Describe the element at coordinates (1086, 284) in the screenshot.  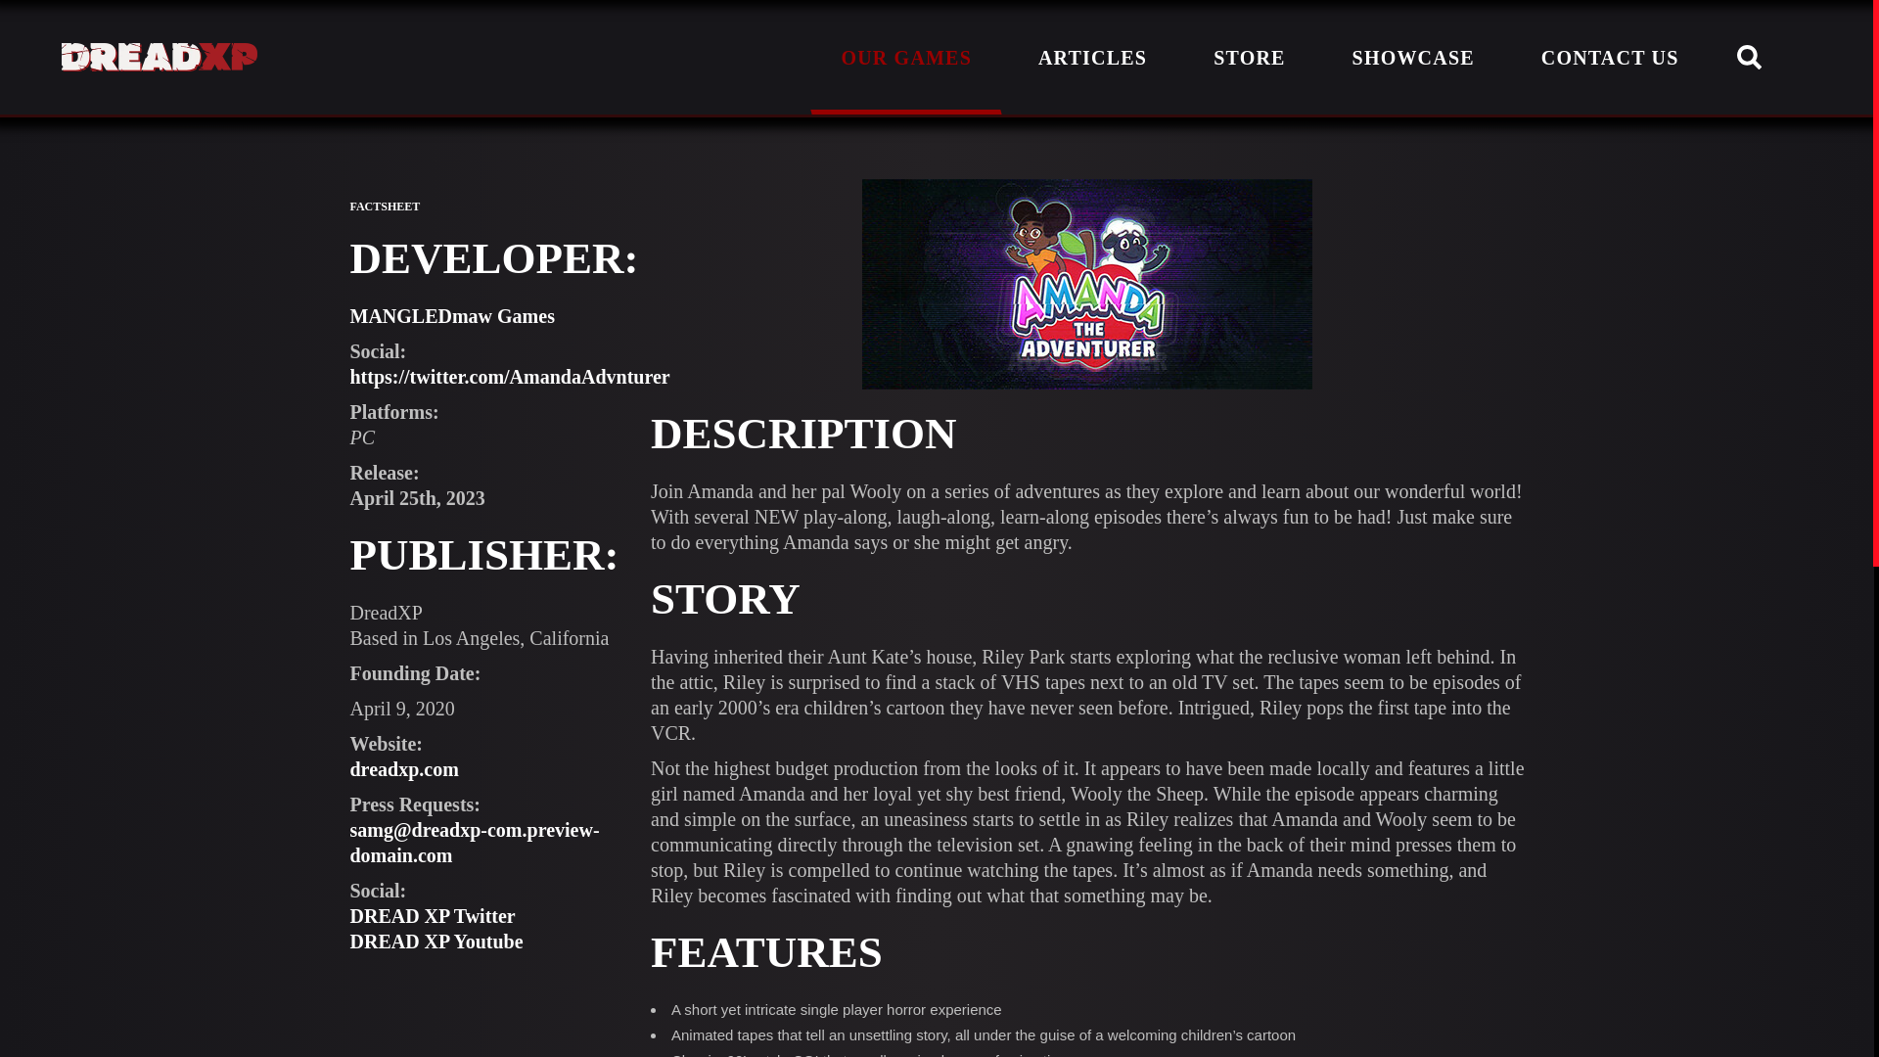
I see `Amanda the Adventurer header` at that location.